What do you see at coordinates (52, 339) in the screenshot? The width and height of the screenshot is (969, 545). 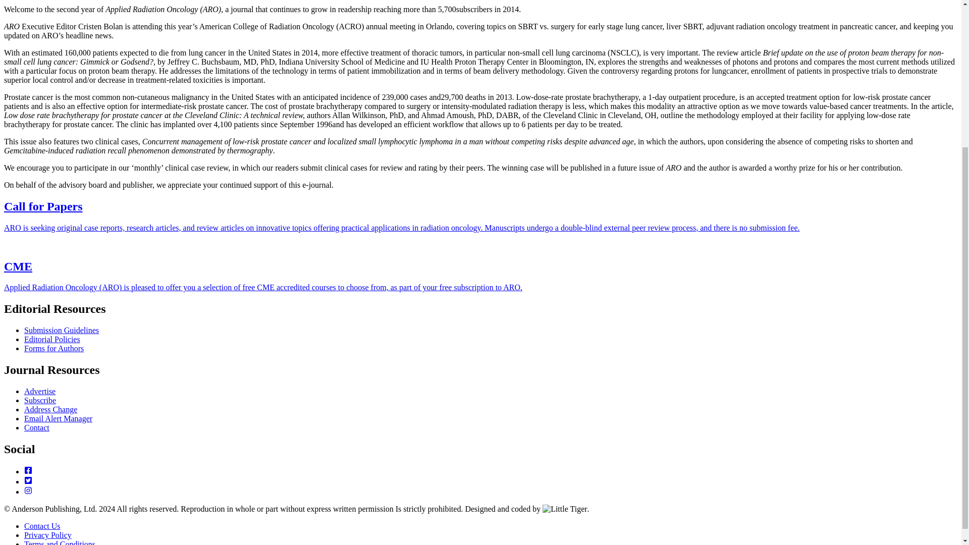 I see `Editorial Policies` at bounding box center [52, 339].